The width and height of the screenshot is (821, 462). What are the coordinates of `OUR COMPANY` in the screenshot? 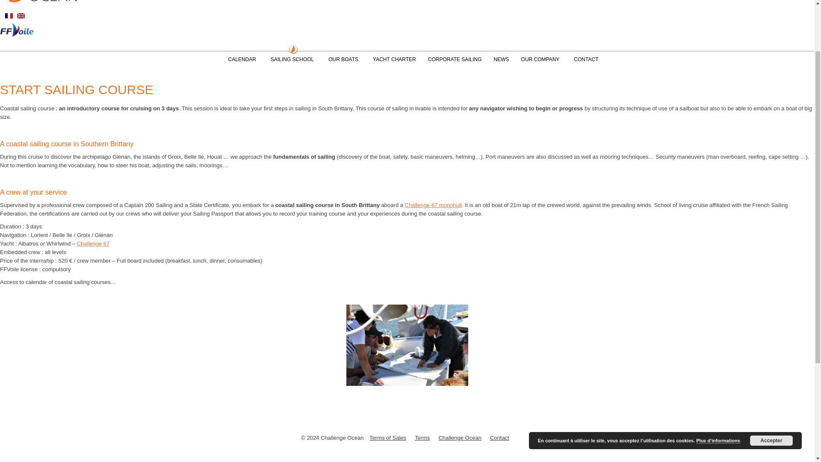 It's located at (541, 59).